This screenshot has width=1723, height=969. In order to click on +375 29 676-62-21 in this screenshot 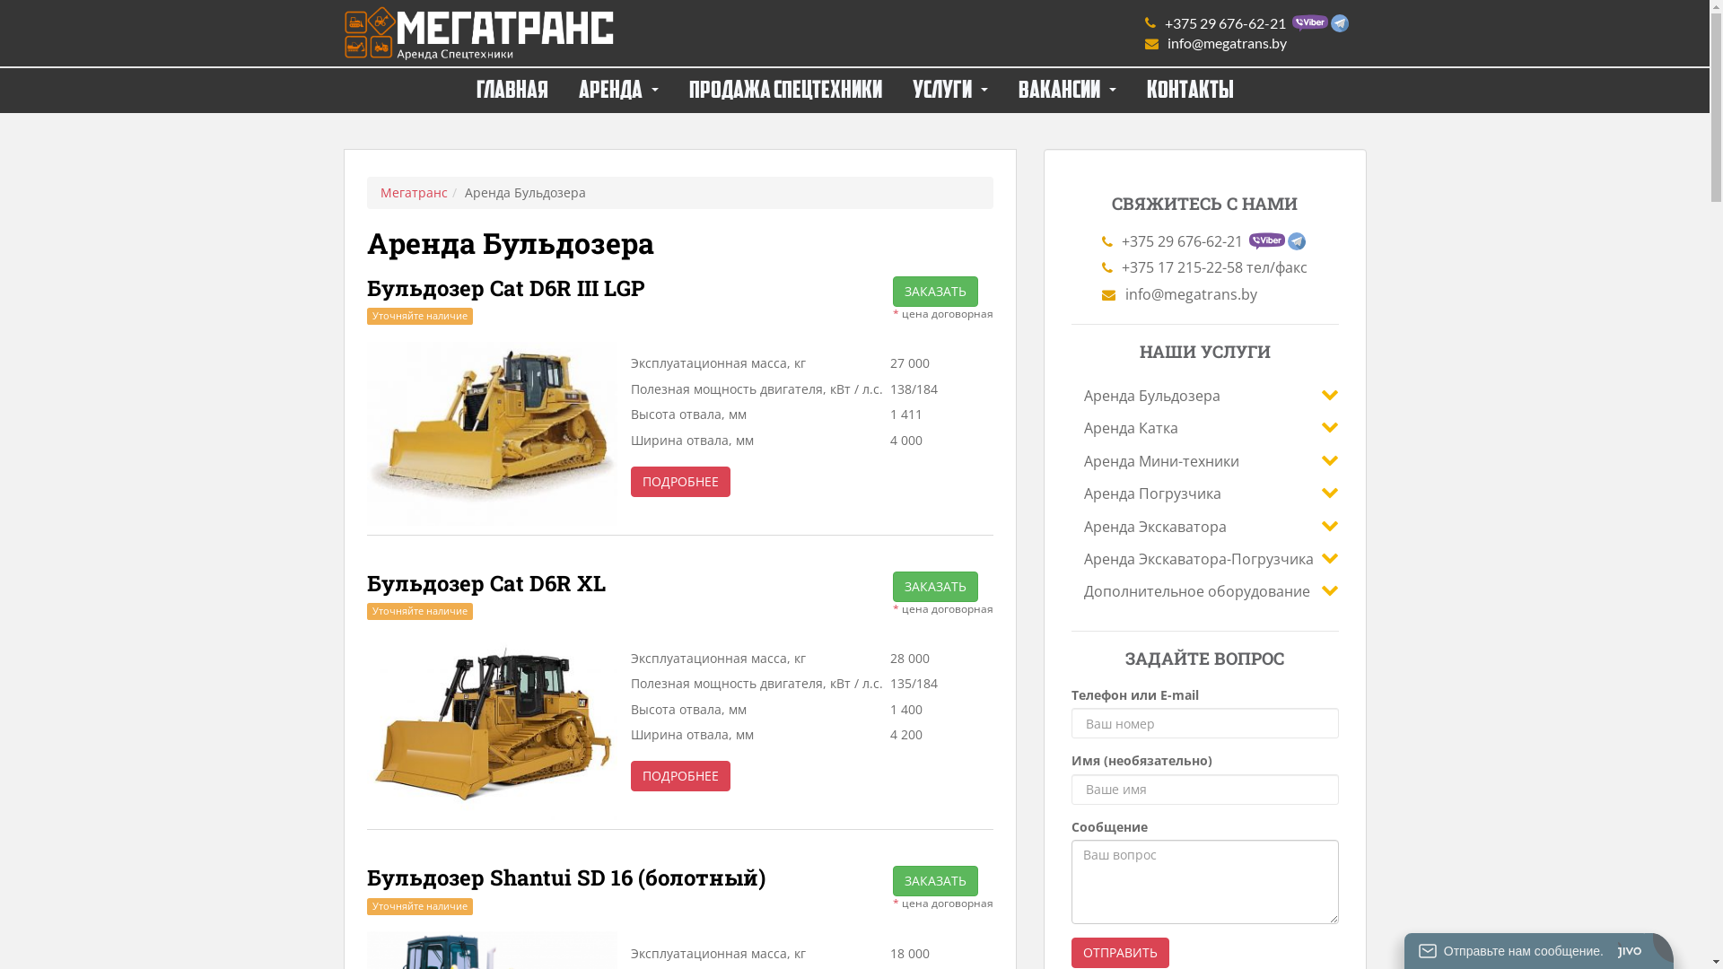, I will do `click(1247, 23)`.